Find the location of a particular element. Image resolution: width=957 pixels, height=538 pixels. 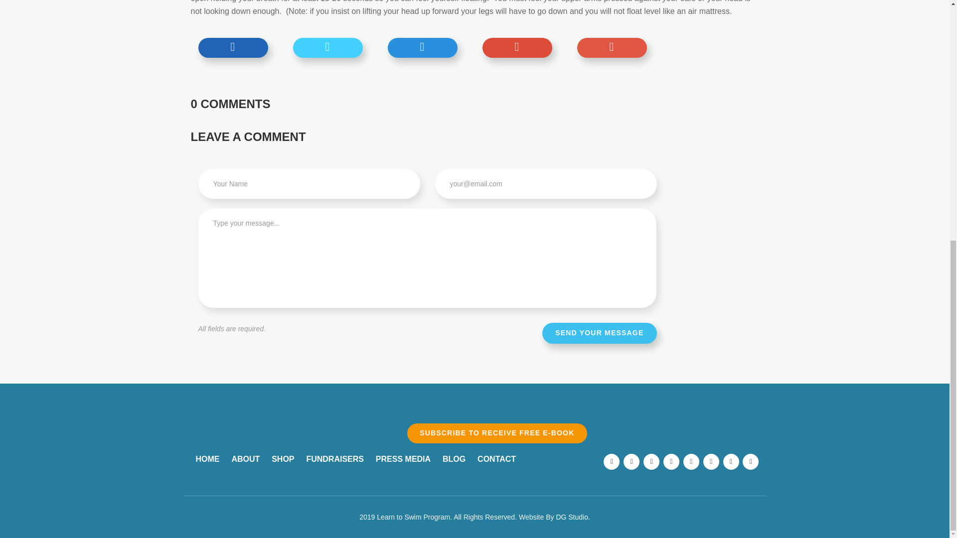

ABOUT is located at coordinates (245, 458).